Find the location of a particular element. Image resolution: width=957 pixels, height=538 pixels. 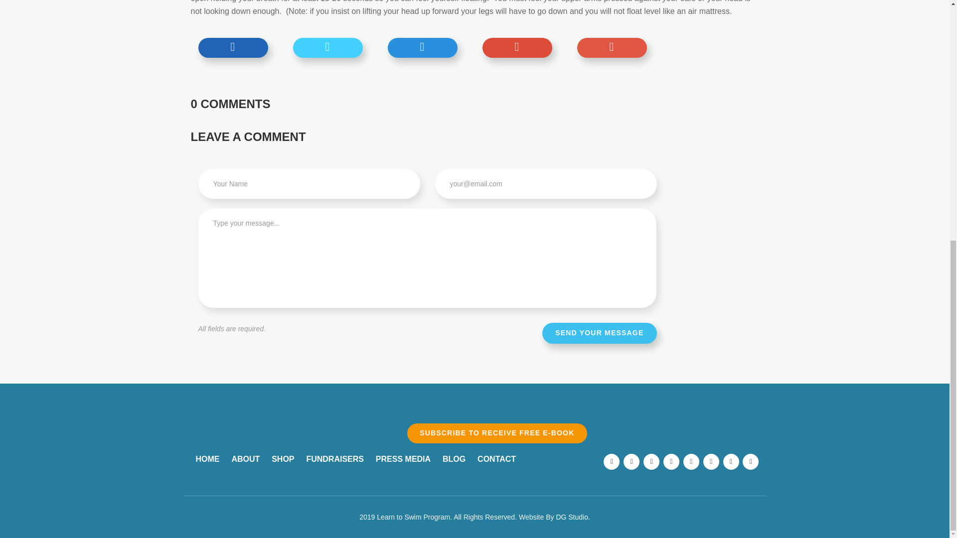

ABOUT is located at coordinates (245, 458).